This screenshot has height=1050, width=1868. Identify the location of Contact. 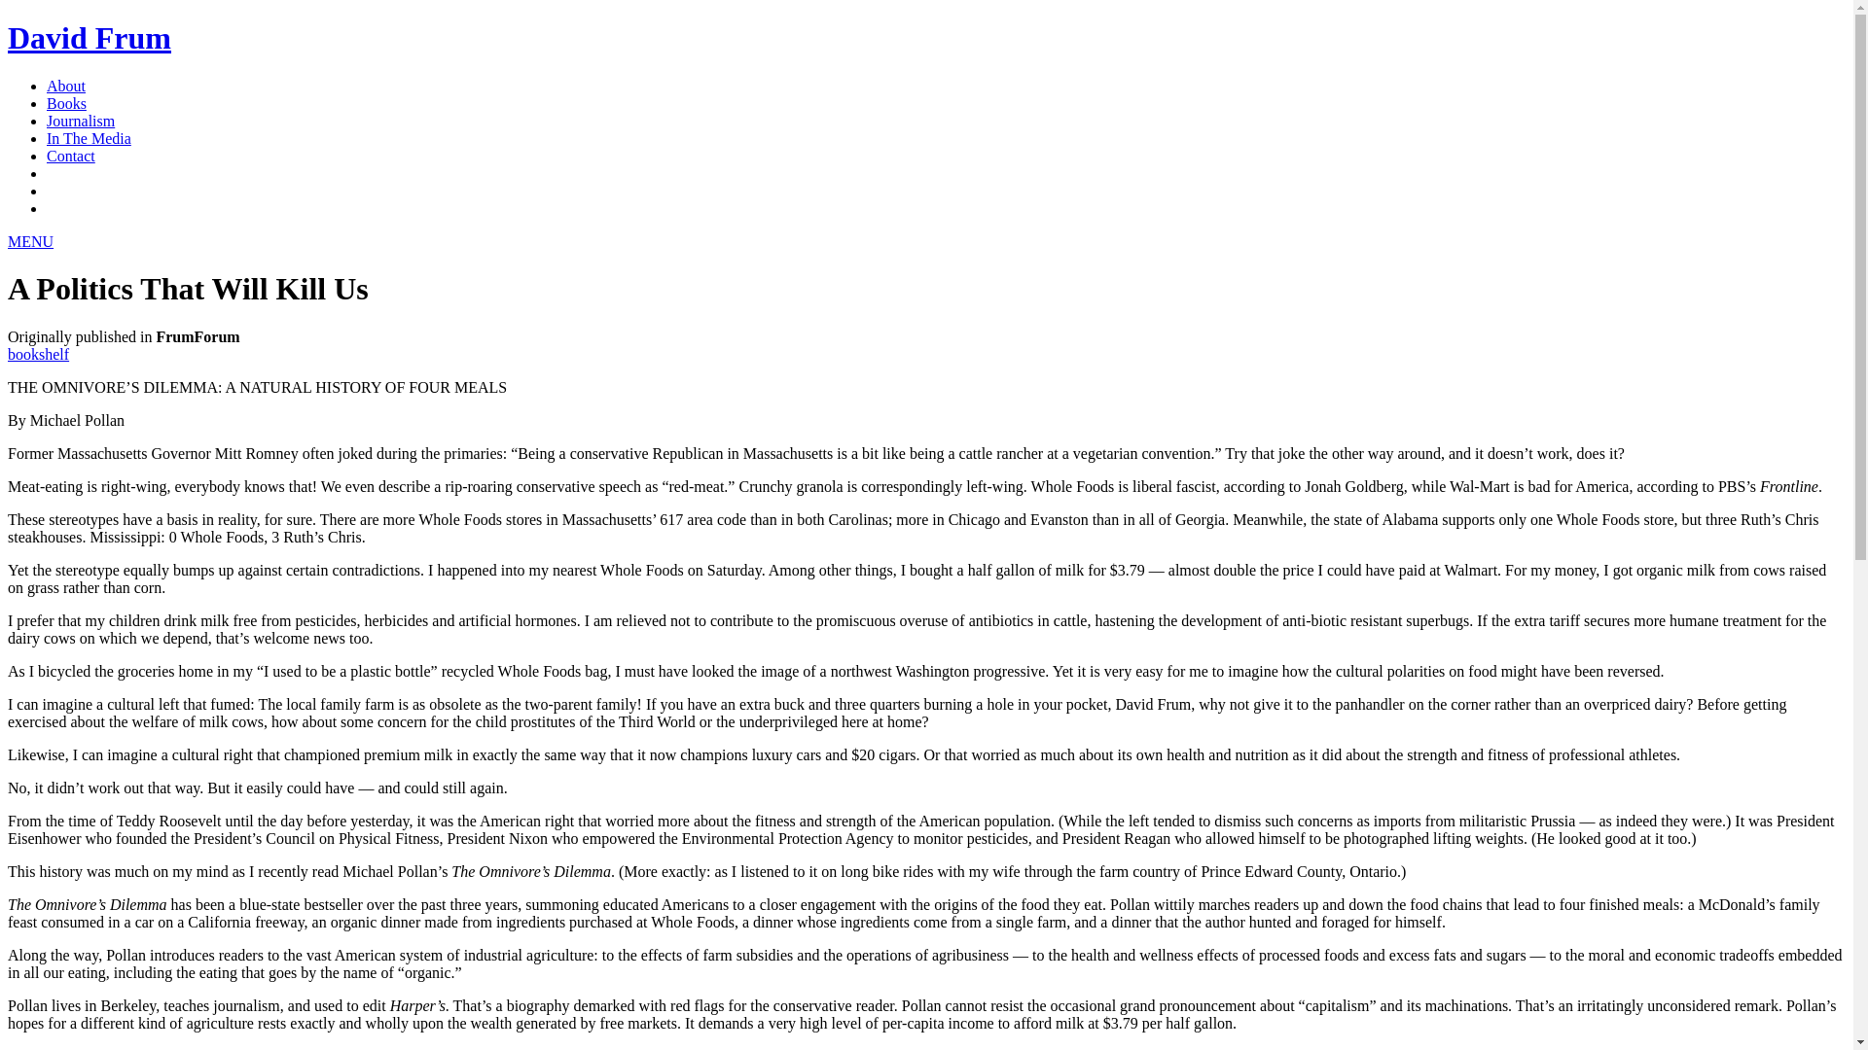
(70, 156).